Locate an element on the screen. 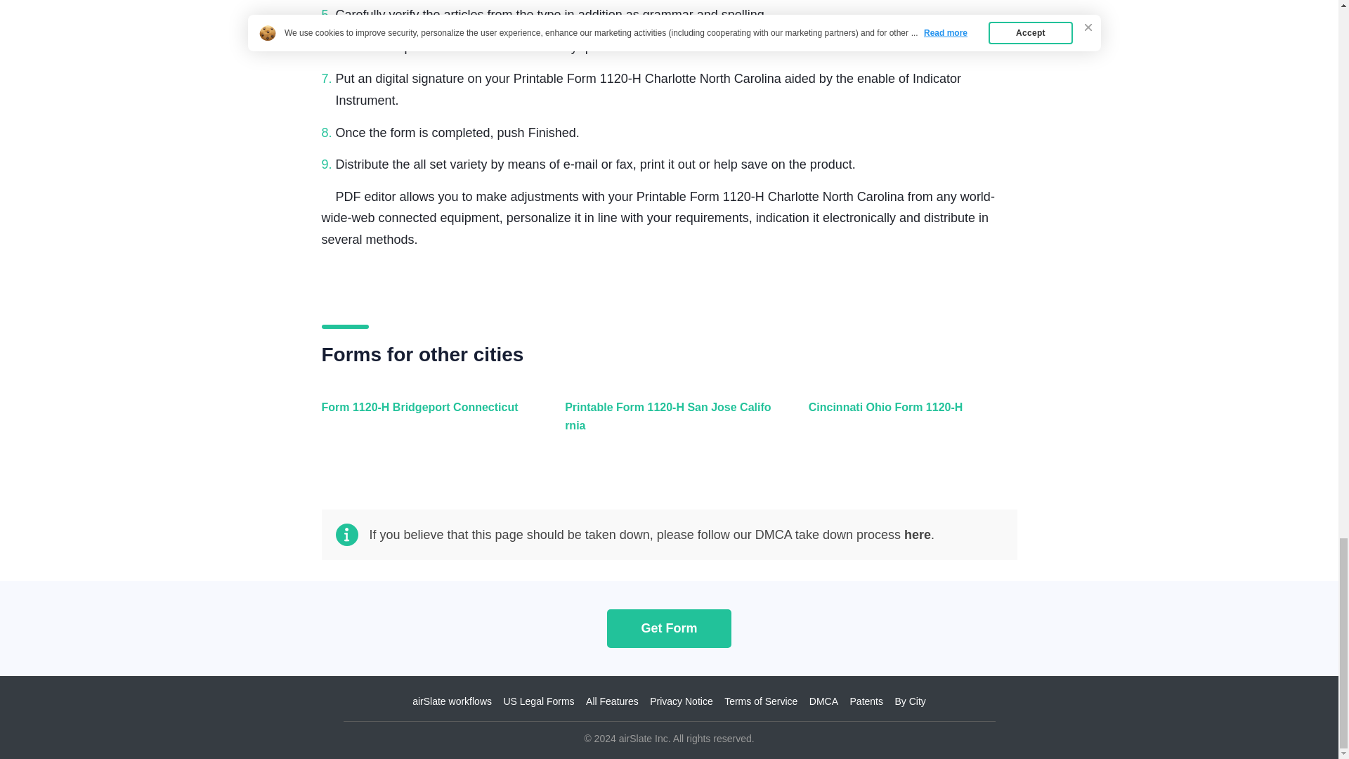 The height and width of the screenshot is (759, 1349). Get Form is located at coordinates (669, 628).